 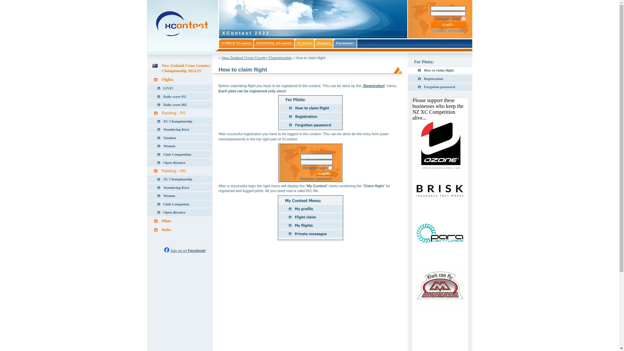 I want to click on XC Championship, so click(x=179, y=179).